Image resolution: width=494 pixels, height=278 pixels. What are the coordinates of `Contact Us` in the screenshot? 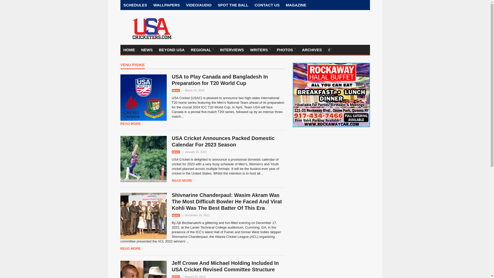 It's located at (267, 5).